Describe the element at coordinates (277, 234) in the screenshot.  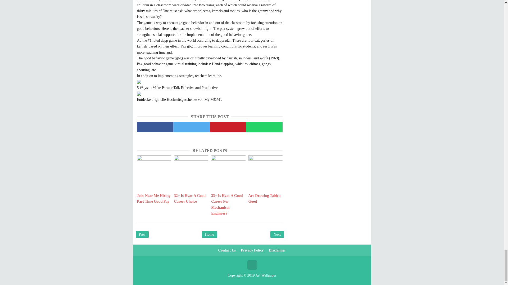
I see `Older Post` at that location.